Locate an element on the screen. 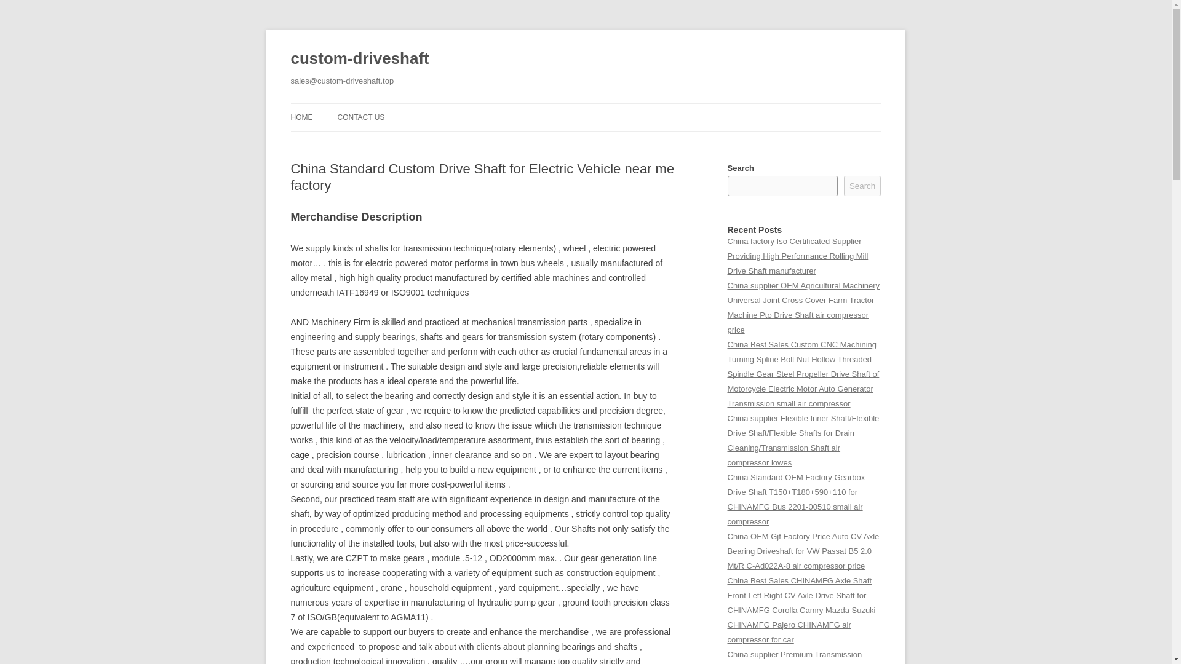 This screenshot has height=664, width=1181. custom-driveshaft is located at coordinates (359, 59).